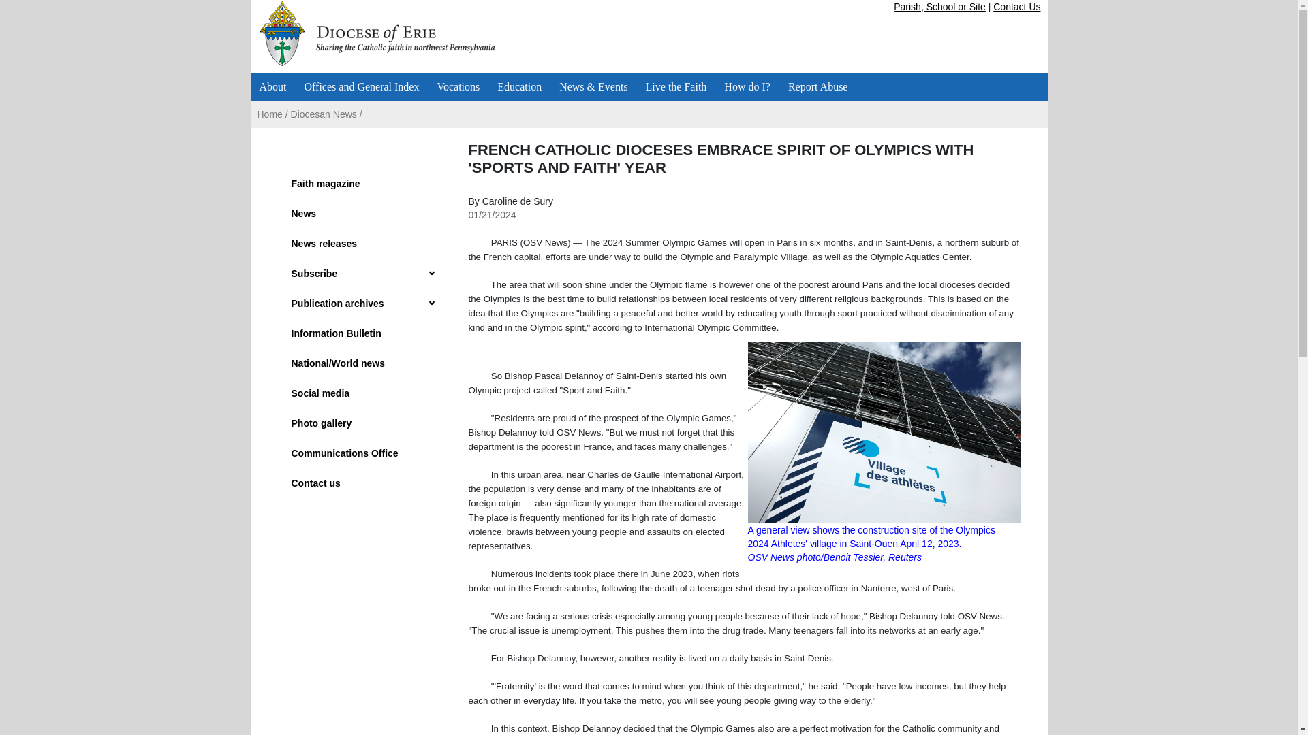 The image size is (1308, 735). Describe the element at coordinates (458, 87) in the screenshot. I see `Vocations` at that location.